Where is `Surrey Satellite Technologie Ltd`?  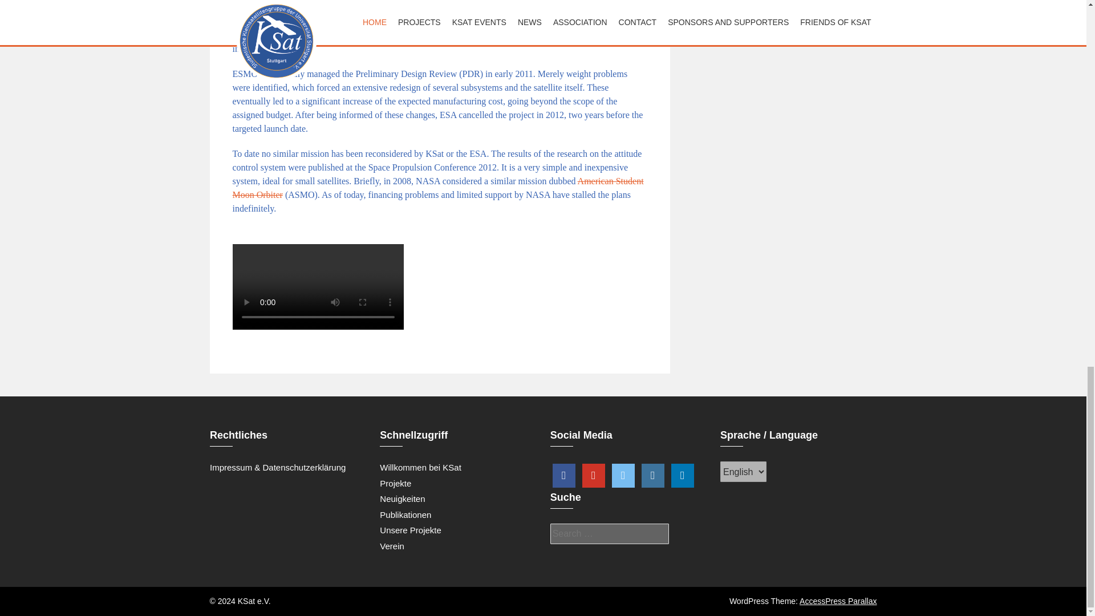 Surrey Satellite Technologie Ltd is located at coordinates (419, 15).